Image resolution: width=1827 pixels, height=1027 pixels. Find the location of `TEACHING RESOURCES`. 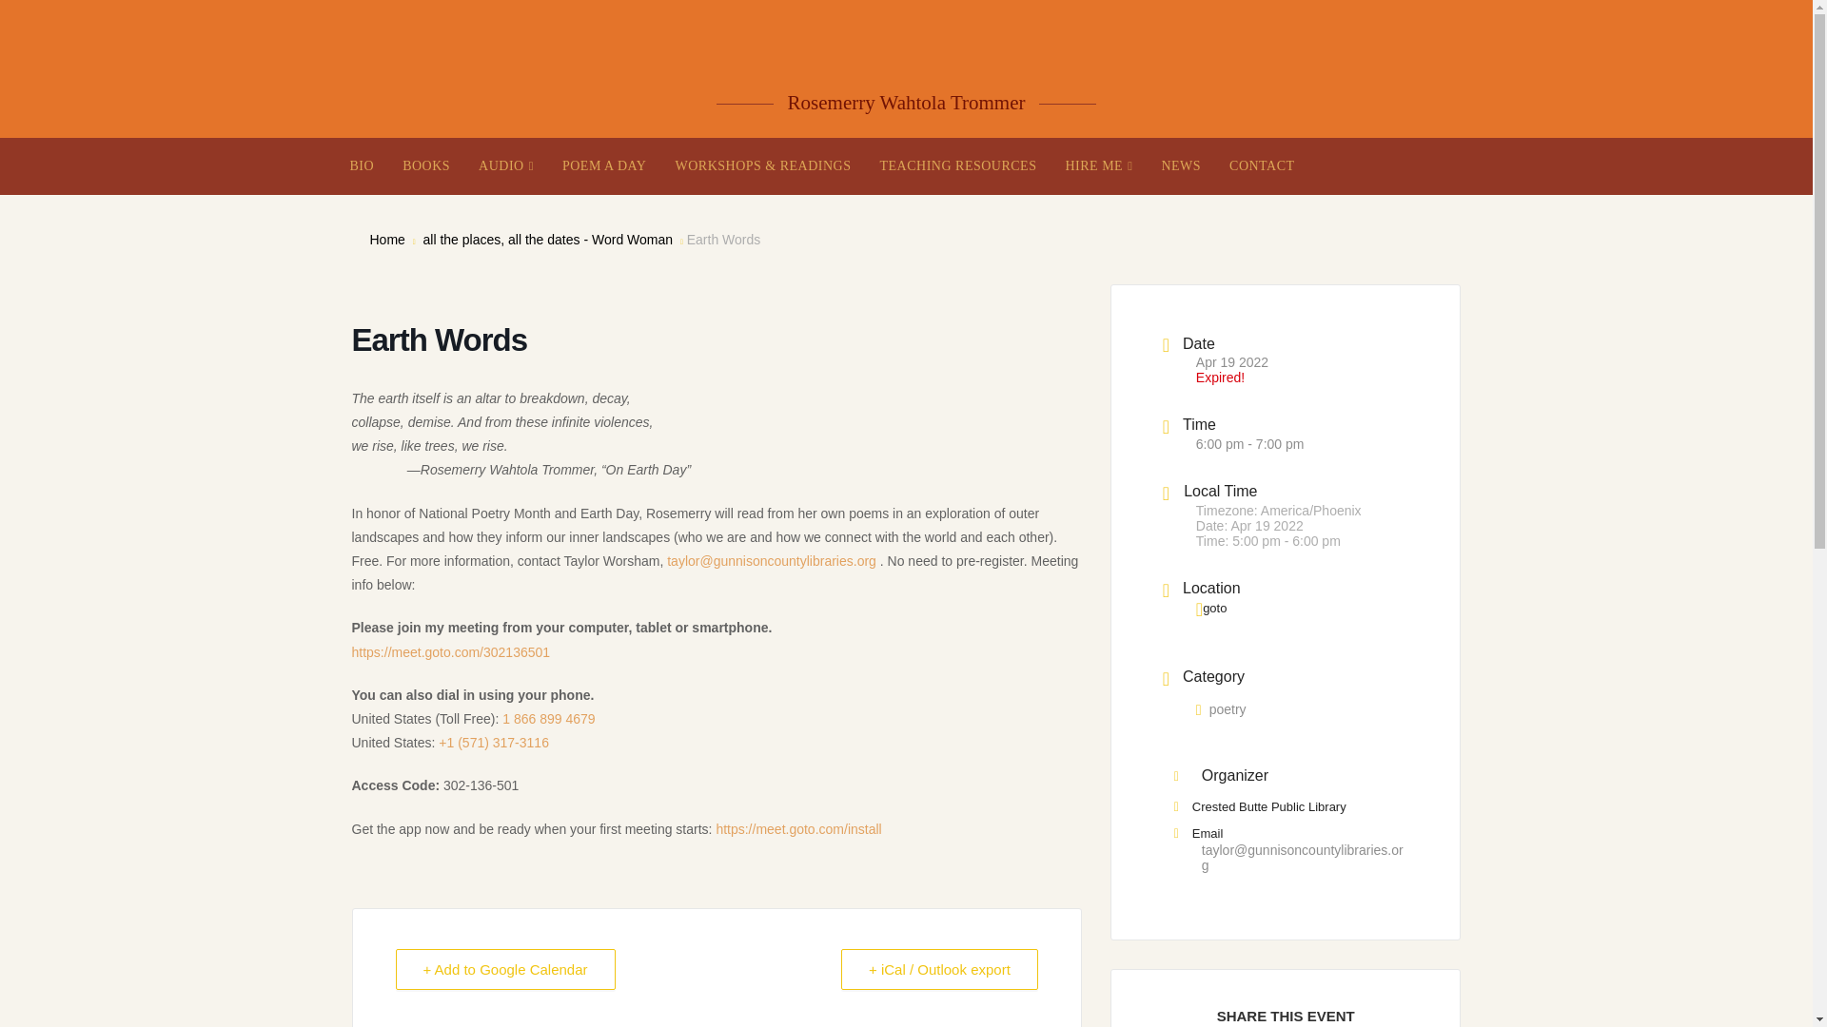

TEACHING RESOURCES is located at coordinates (957, 165).